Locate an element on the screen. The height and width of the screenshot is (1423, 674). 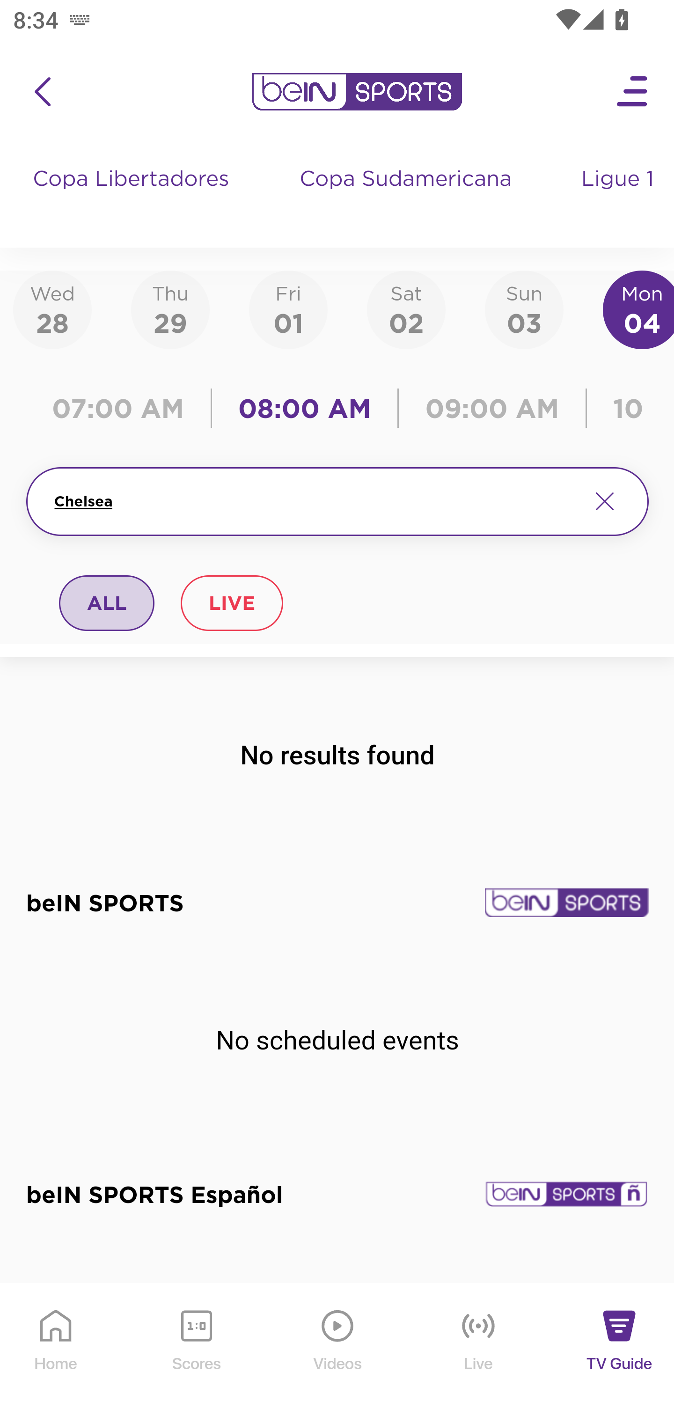
Home Home Icon Home is located at coordinates (56, 1354).